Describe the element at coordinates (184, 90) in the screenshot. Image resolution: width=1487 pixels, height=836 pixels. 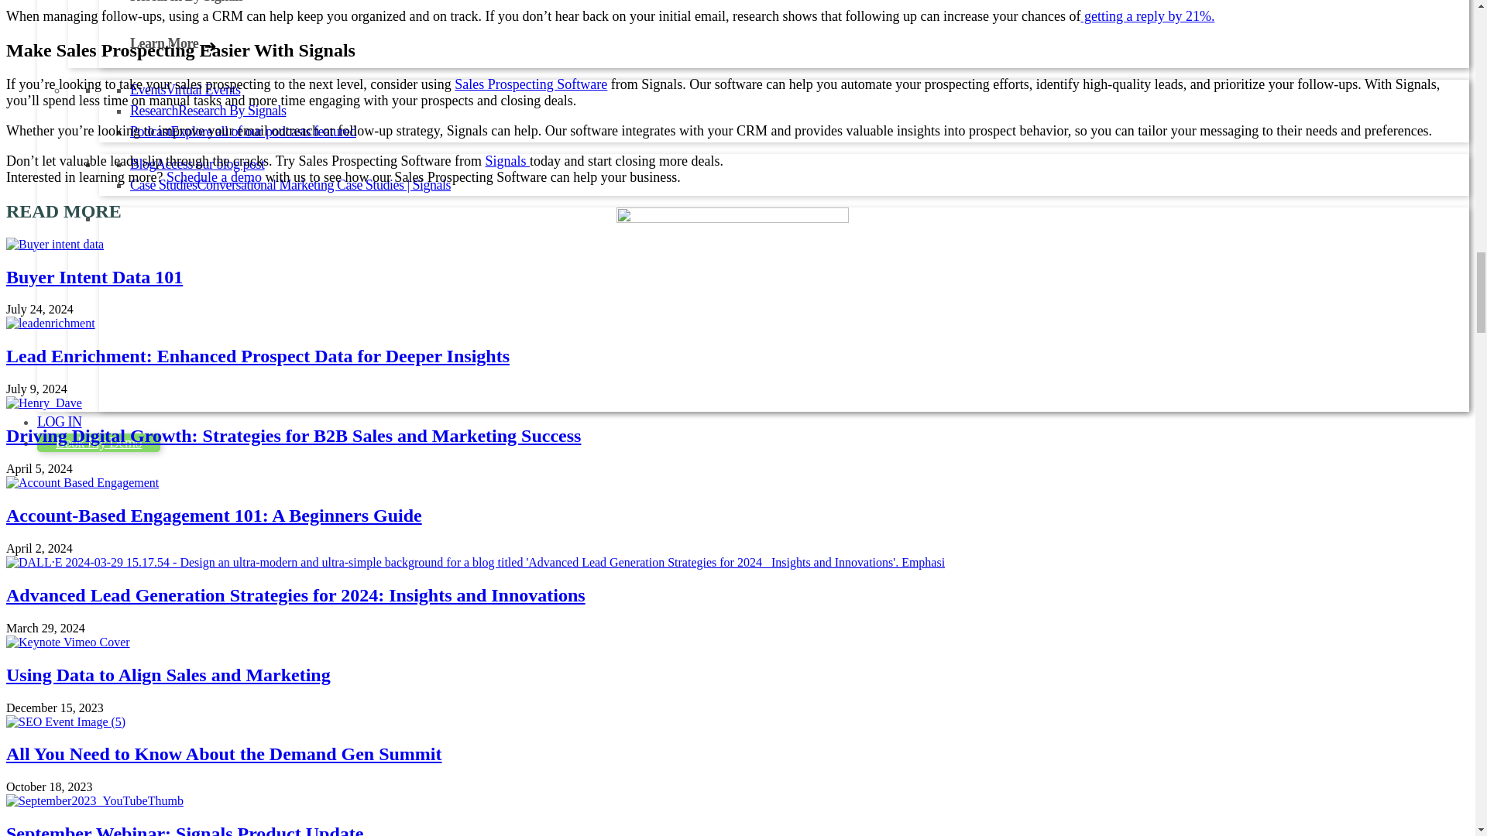
I see `EventsVirtual Events` at that location.